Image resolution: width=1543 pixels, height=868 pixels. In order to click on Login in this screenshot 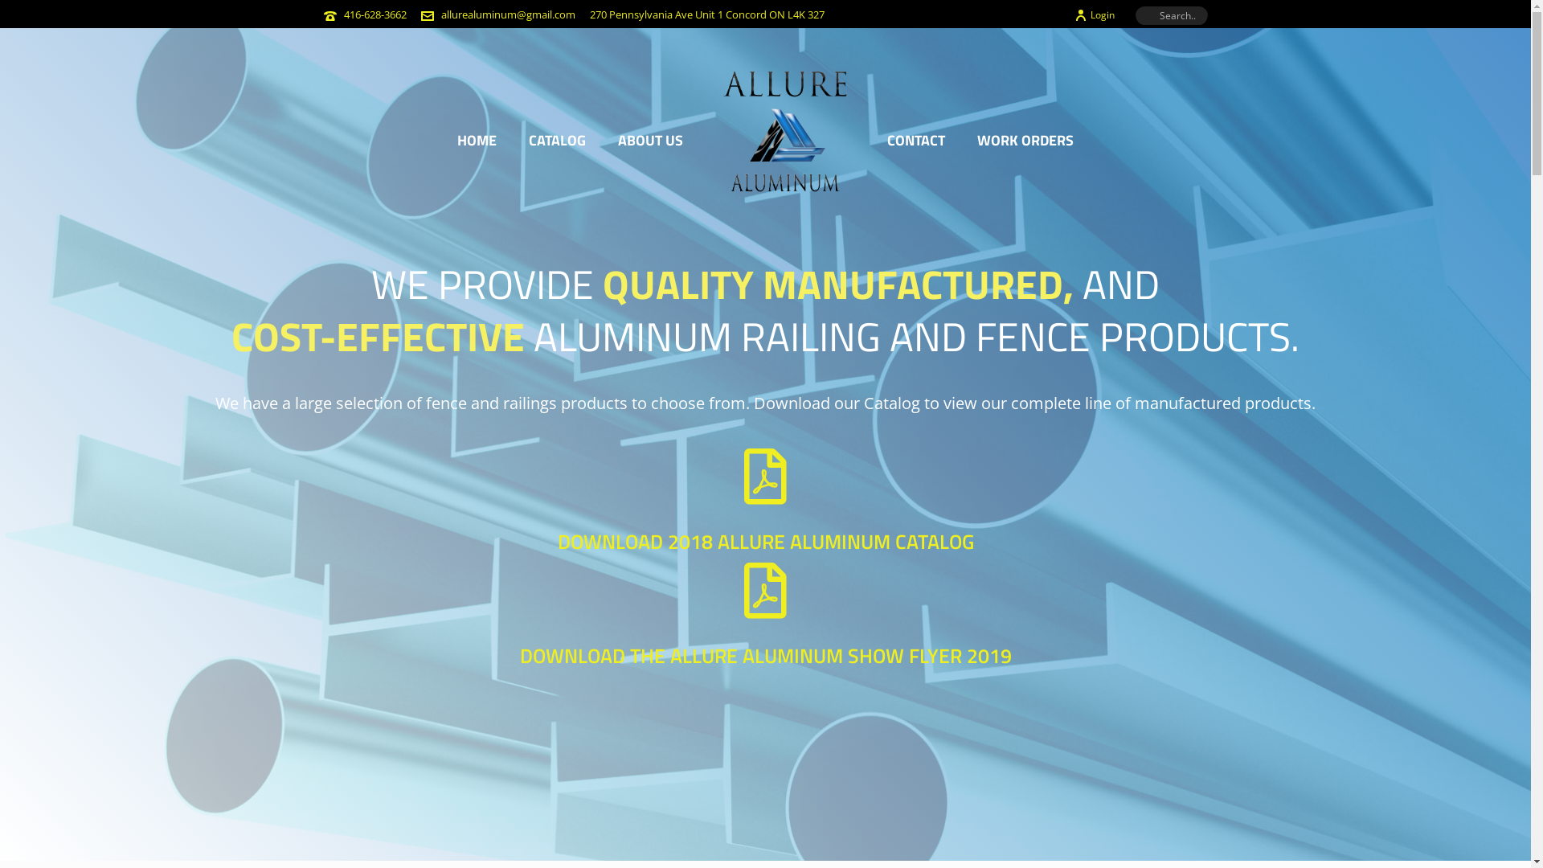, I will do `click(1094, 14)`.